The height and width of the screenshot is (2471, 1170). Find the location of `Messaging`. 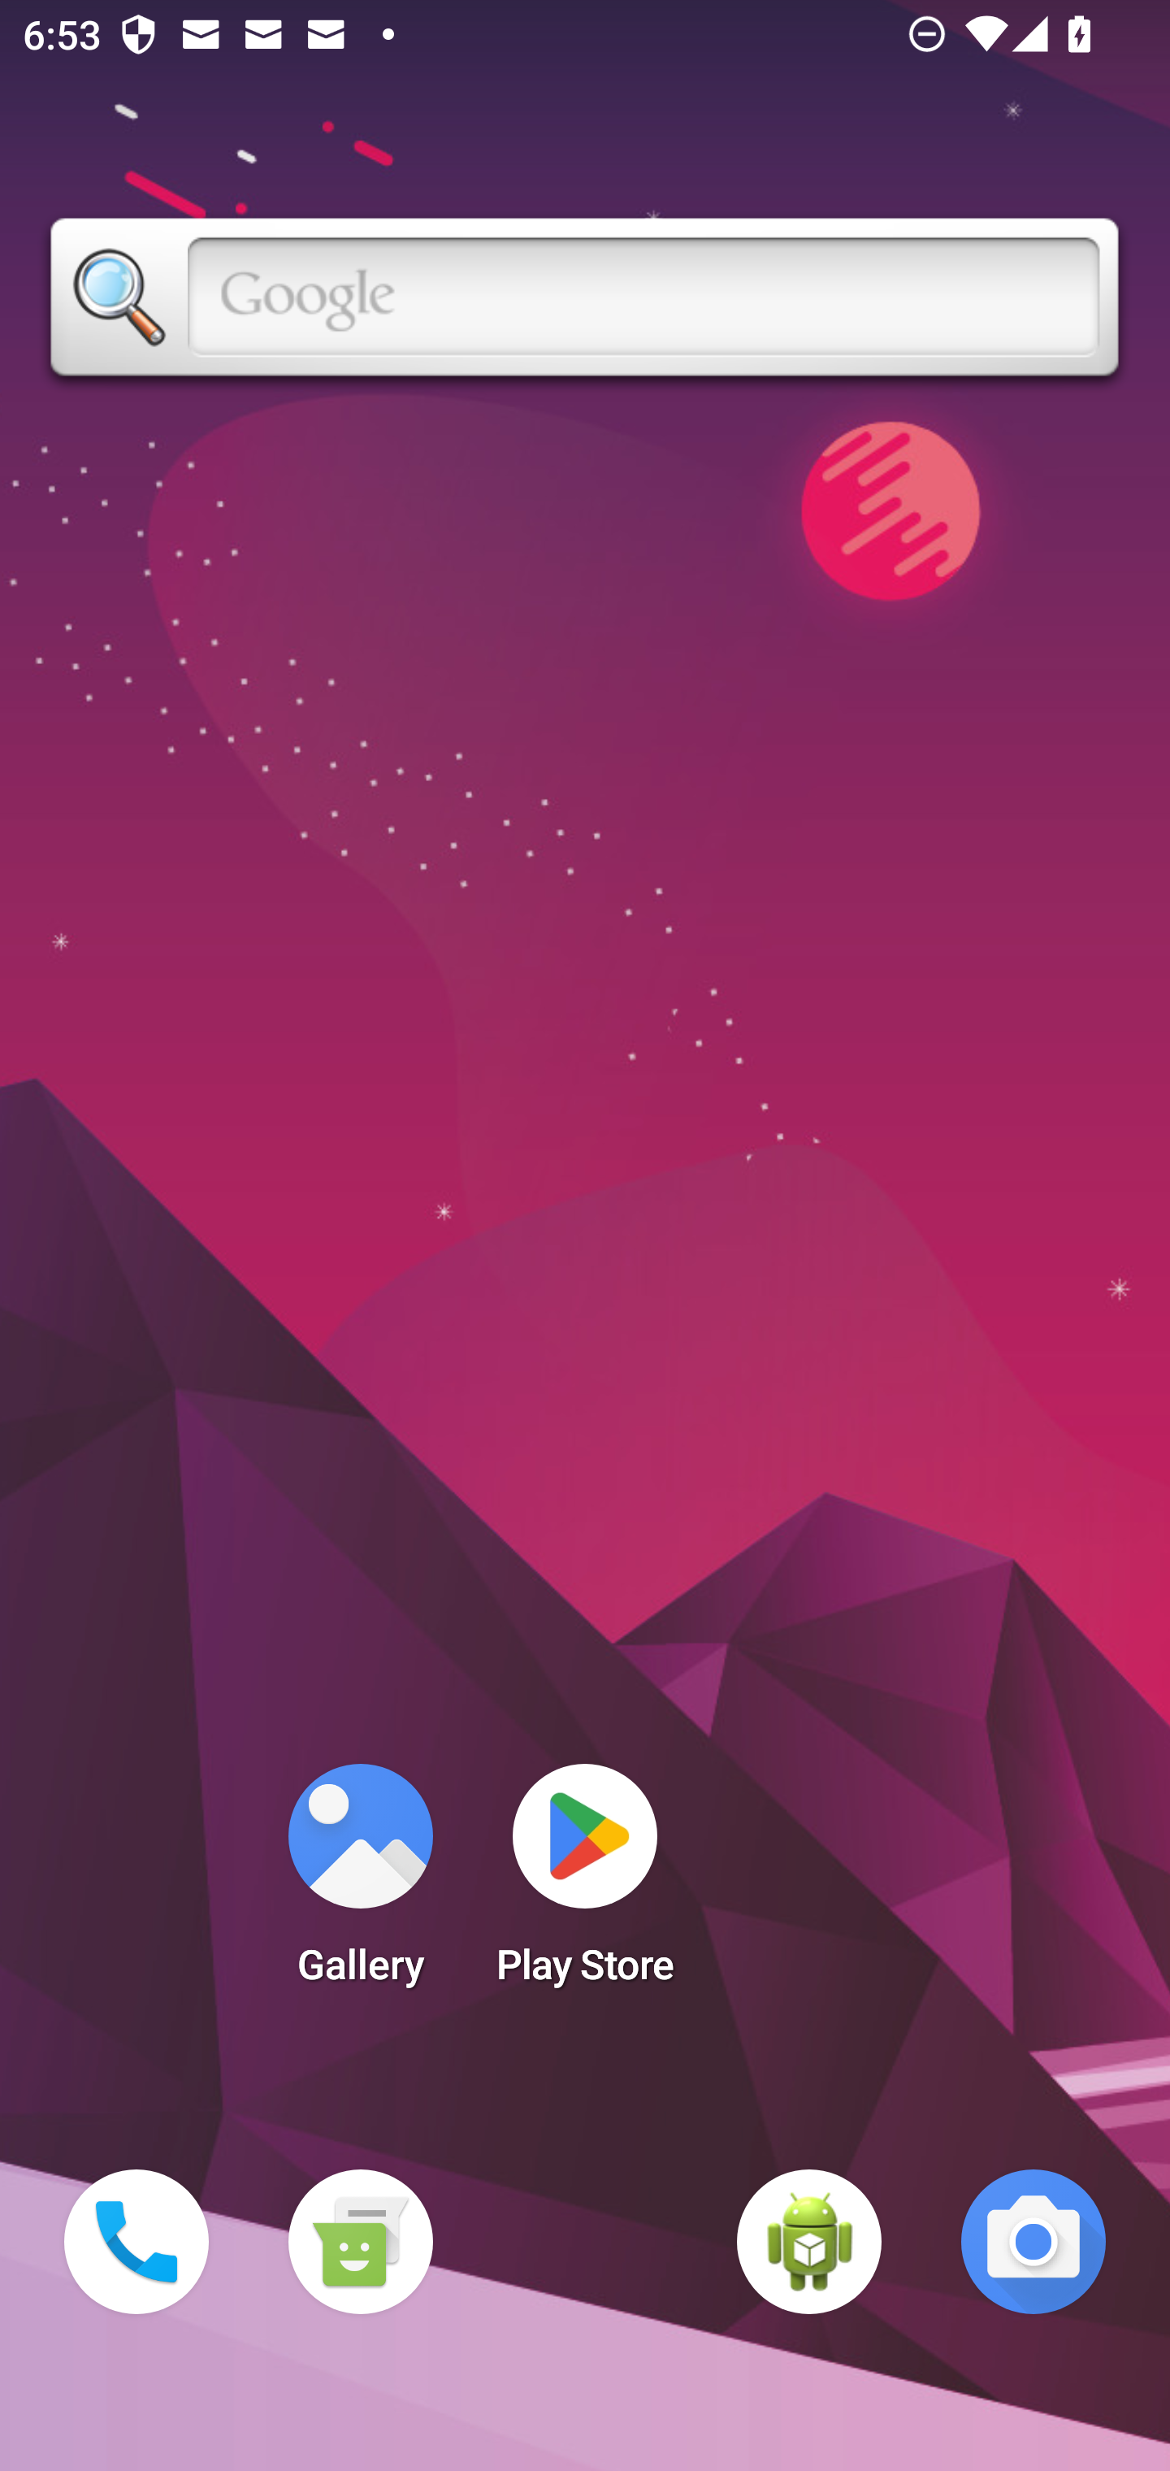

Messaging is located at coordinates (360, 2242).